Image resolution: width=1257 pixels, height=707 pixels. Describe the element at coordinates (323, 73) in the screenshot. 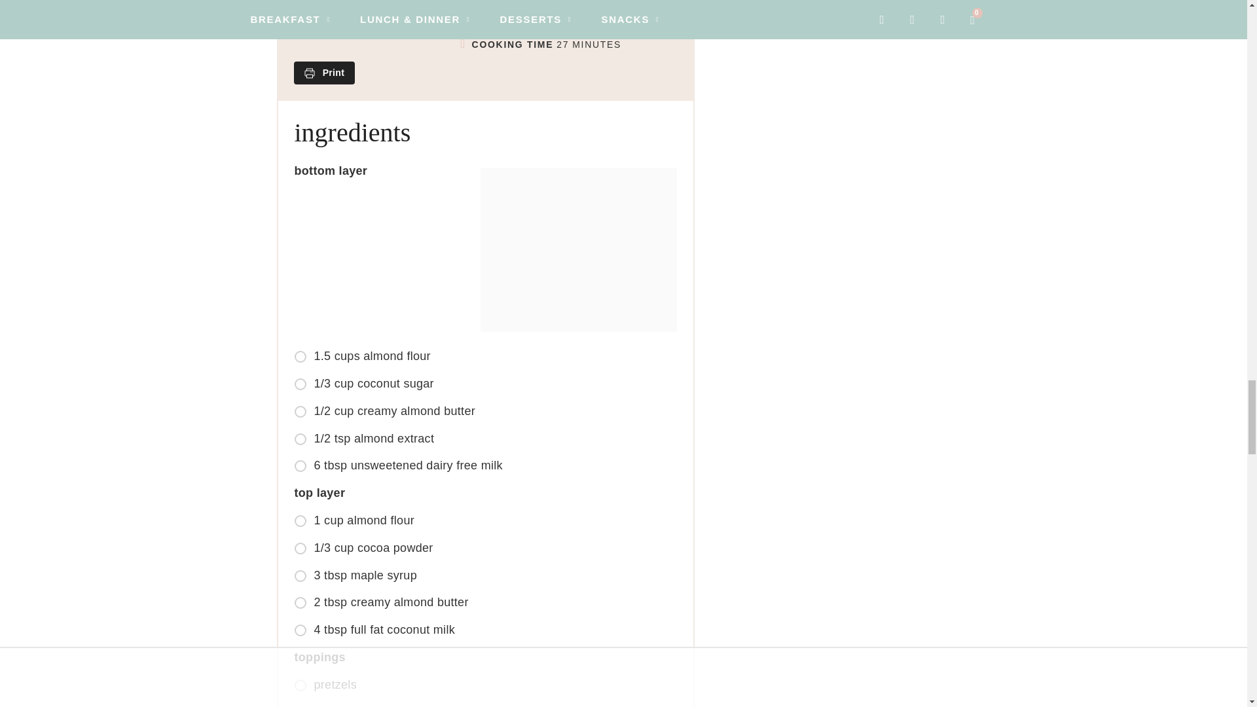

I see `Print directions...` at that location.